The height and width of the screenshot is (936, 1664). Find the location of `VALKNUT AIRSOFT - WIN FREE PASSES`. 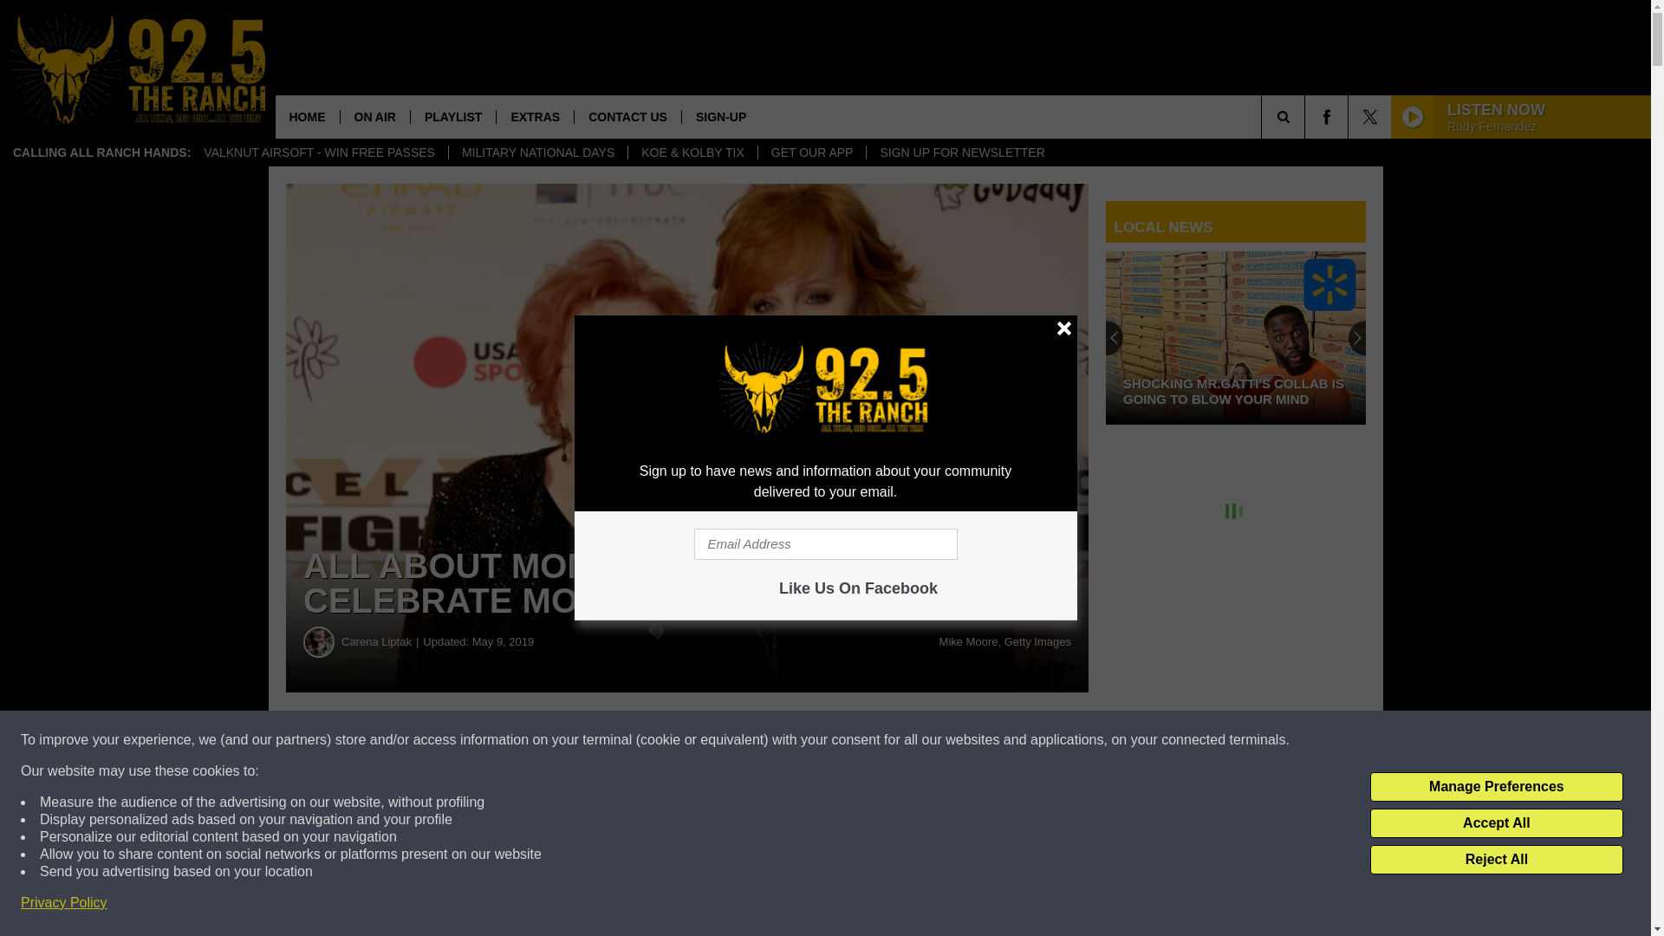

VALKNUT AIRSOFT - WIN FREE PASSES is located at coordinates (319, 153).